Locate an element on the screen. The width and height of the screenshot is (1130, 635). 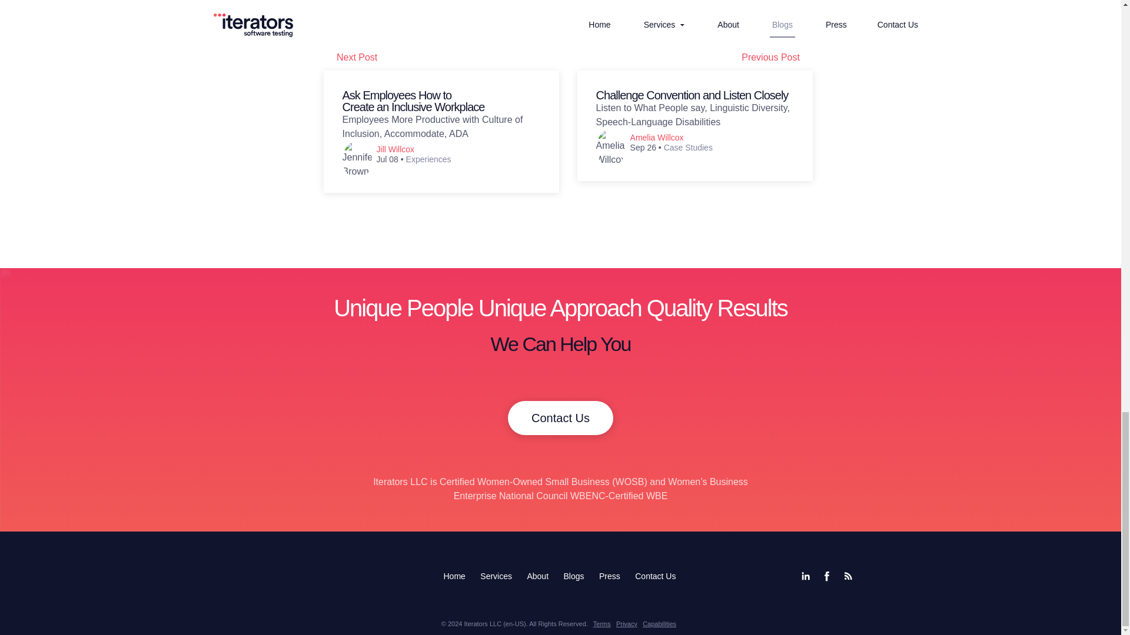
Experiences is located at coordinates (428, 159).